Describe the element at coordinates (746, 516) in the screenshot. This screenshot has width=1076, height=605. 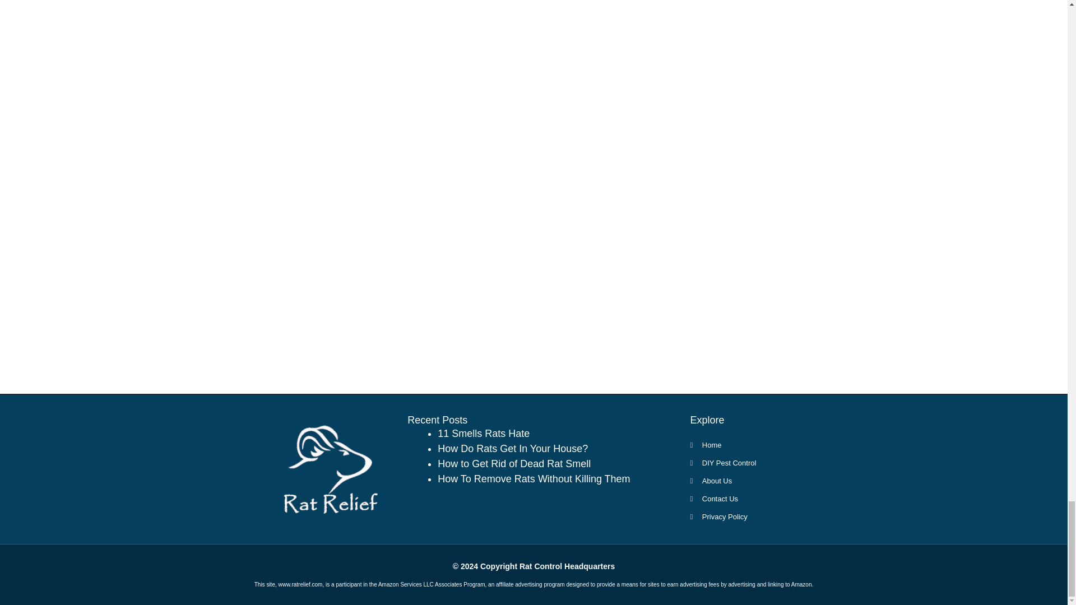
I see `Privacy Policy` at that location.